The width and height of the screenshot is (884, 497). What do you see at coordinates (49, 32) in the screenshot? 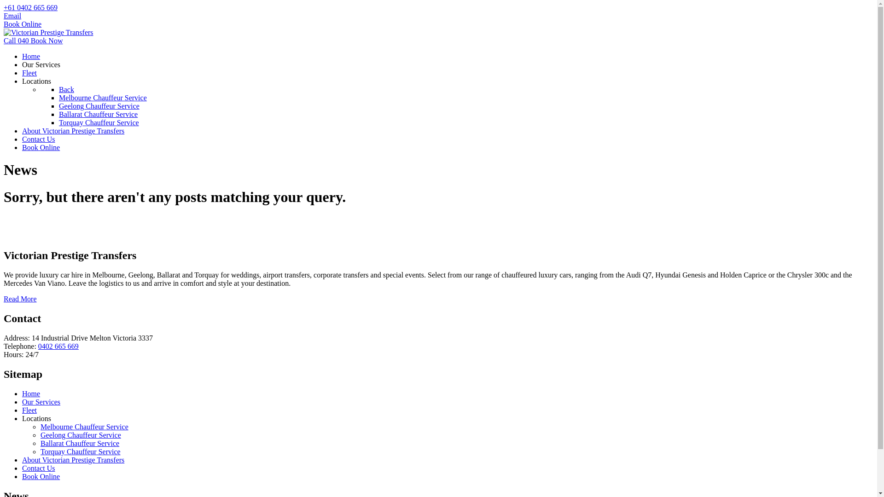
I see `Victorian Prestige Transfers` at bounding box center [49, 32].